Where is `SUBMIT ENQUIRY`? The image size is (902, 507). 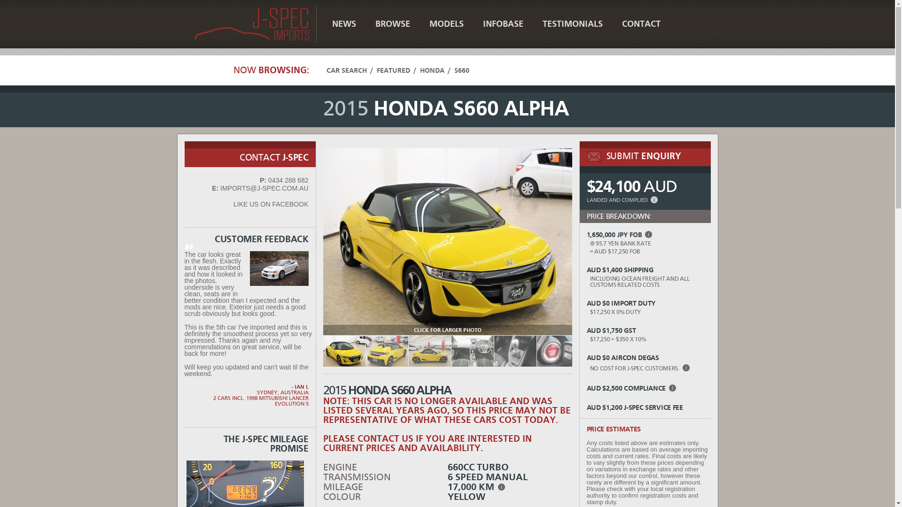
SUBMIT ENQUIRY is located at coordinates (645, 154).